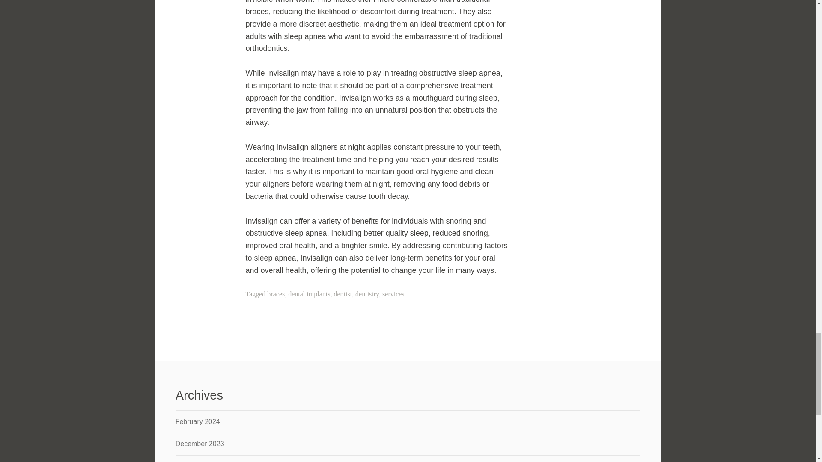 The width and height of the screenshot is (822, 462). I want to click on dentistry, so click(367, 294).